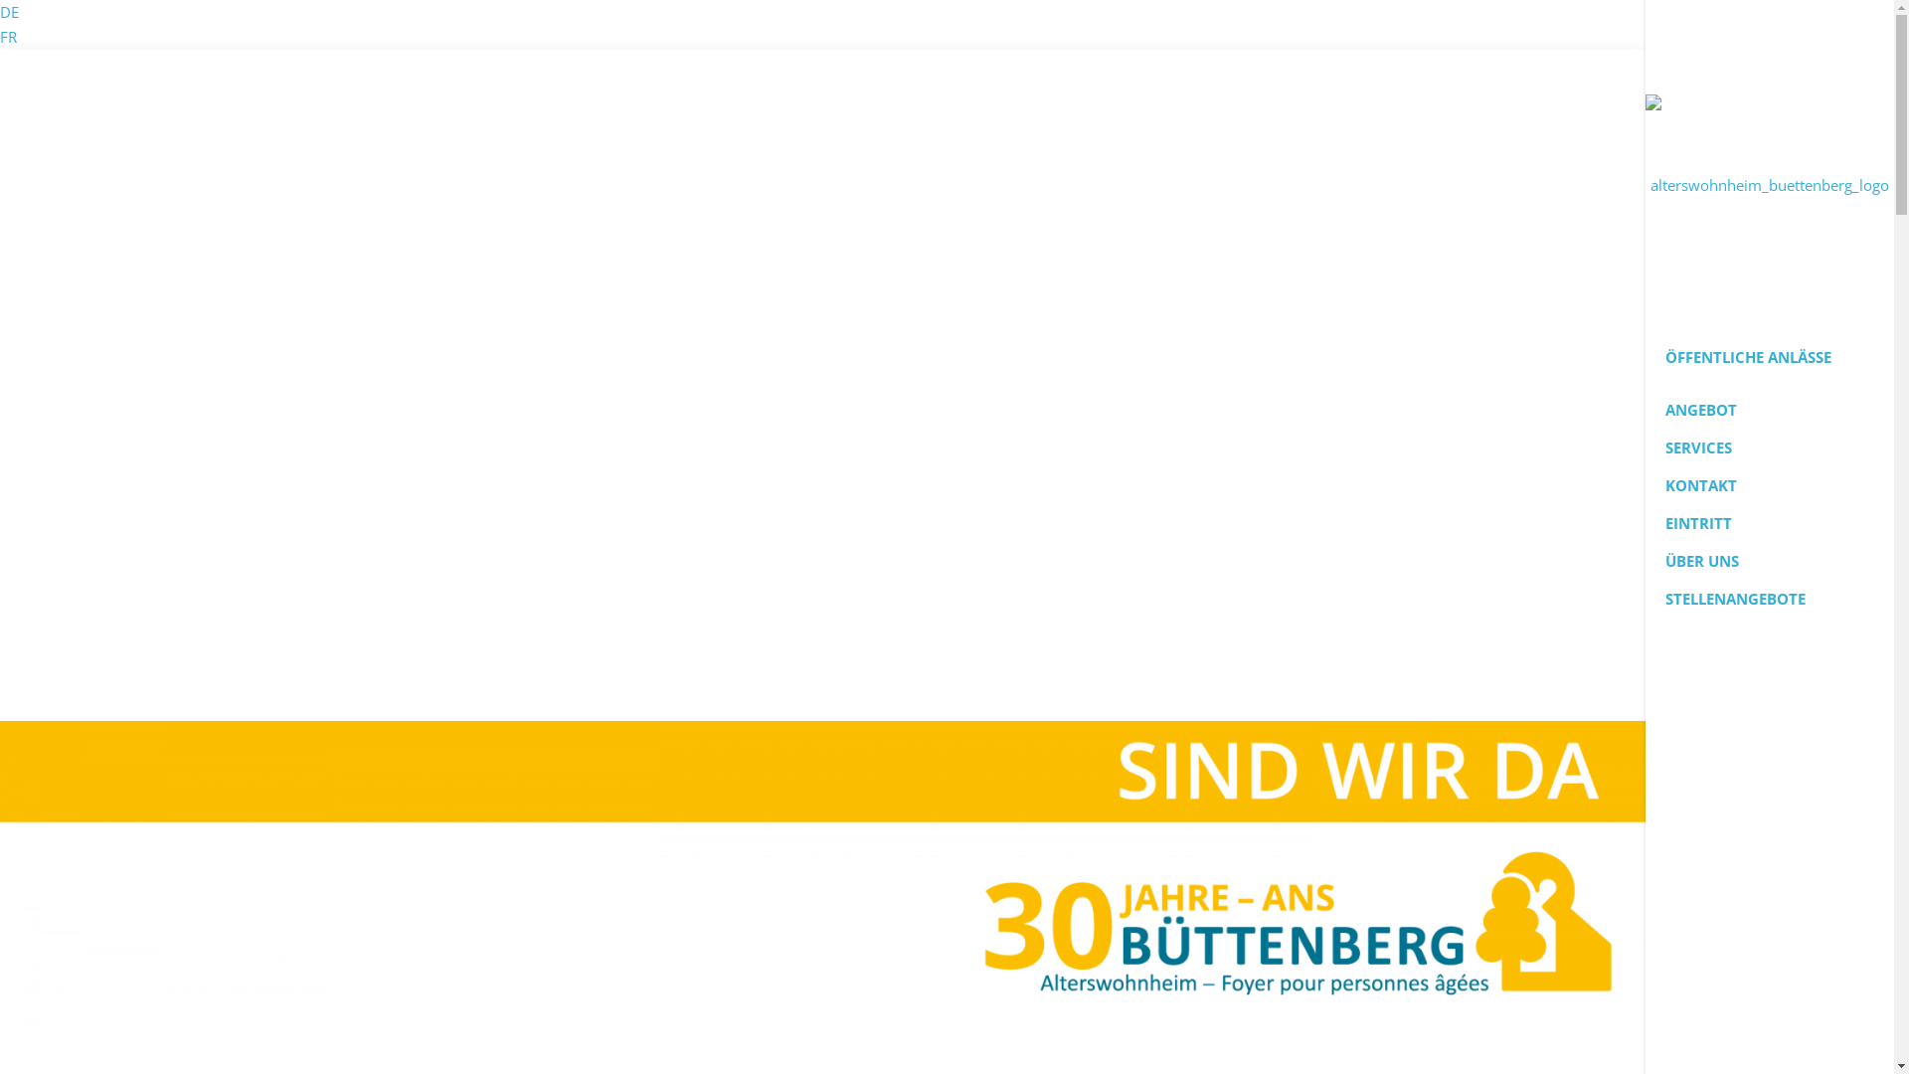  What do you see at coordinates (1770, 410) in the screenshot?
I see `ANGEBOT` at bounding box center [1770, 410].